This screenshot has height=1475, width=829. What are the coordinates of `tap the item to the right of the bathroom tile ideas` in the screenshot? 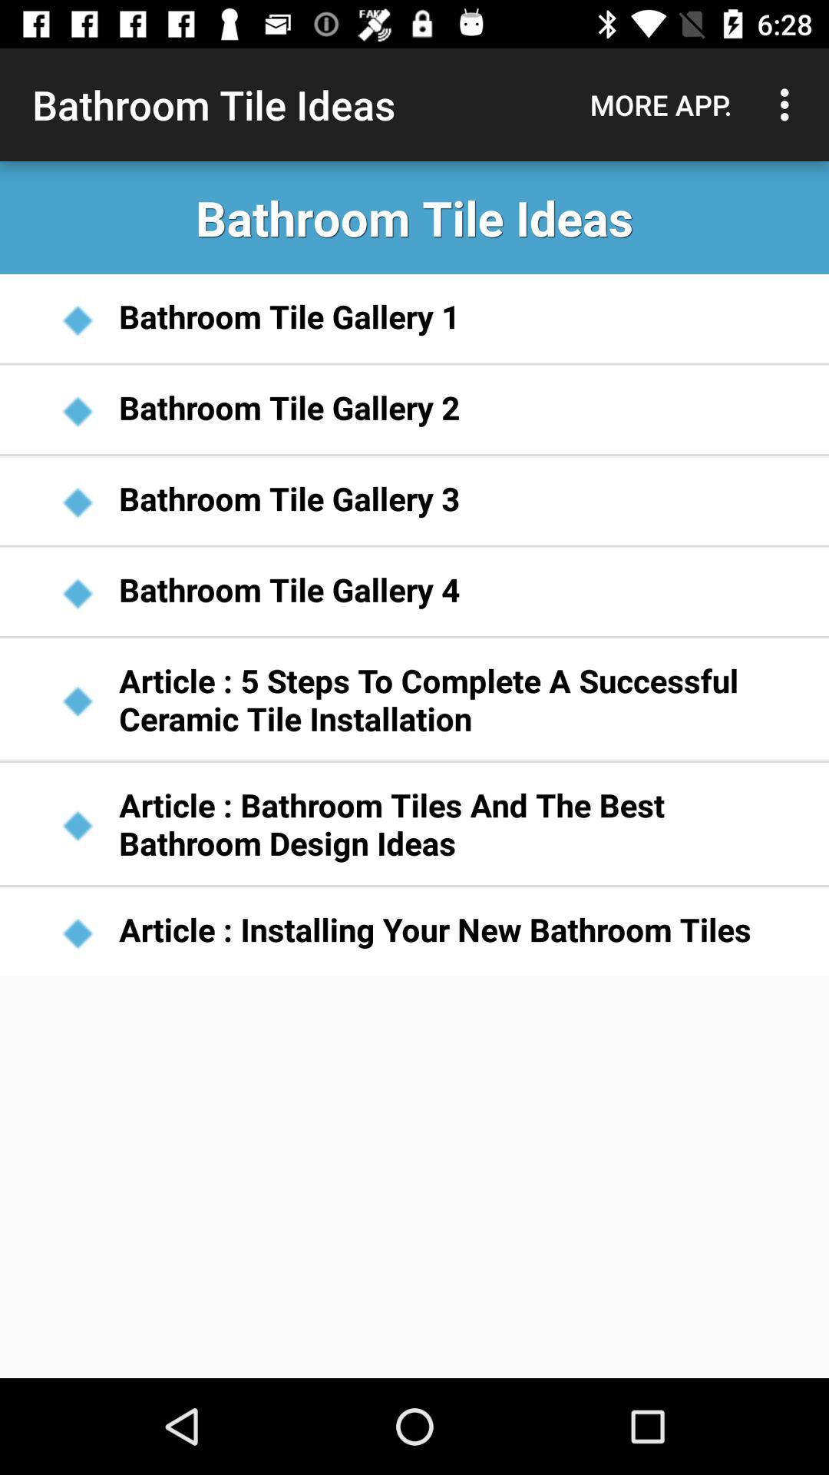 It's located at (661, 104).